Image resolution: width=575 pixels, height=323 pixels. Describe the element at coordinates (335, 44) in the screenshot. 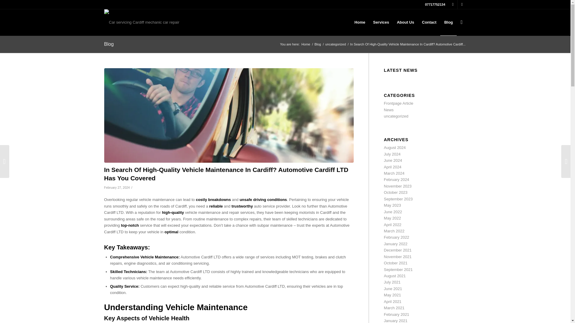

I see `uncategorized` at that location.